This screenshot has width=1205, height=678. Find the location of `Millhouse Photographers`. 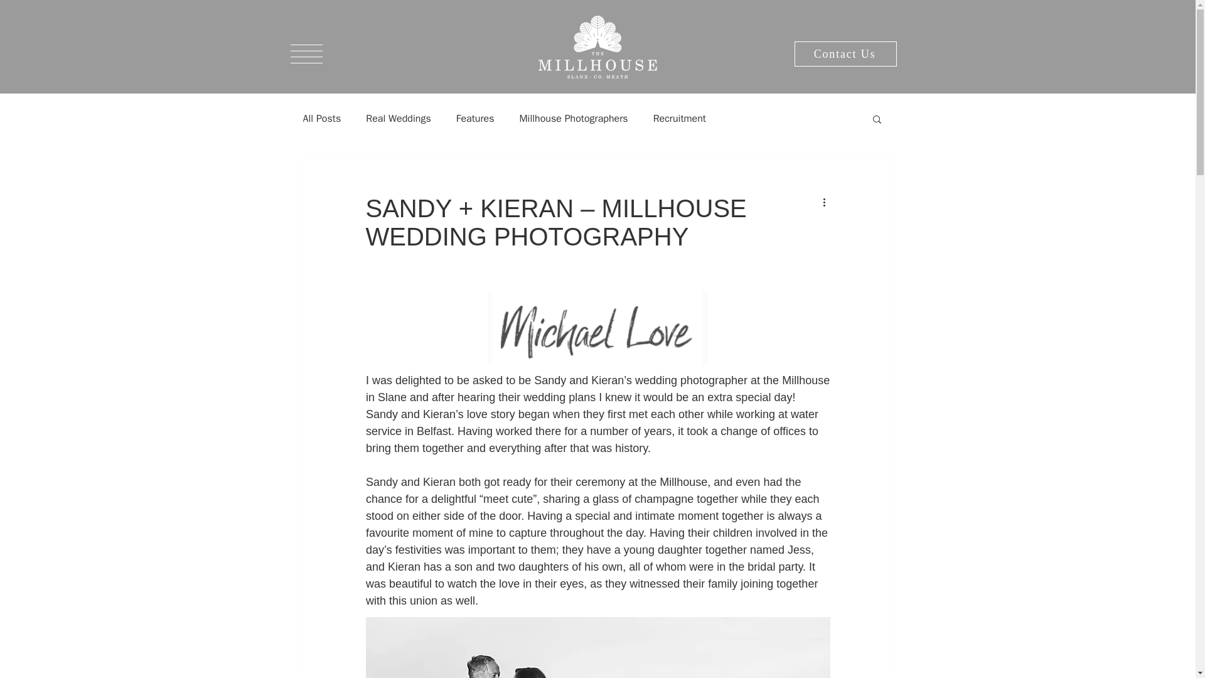

Millhouse Photographers is located at coordinates (574, 118).